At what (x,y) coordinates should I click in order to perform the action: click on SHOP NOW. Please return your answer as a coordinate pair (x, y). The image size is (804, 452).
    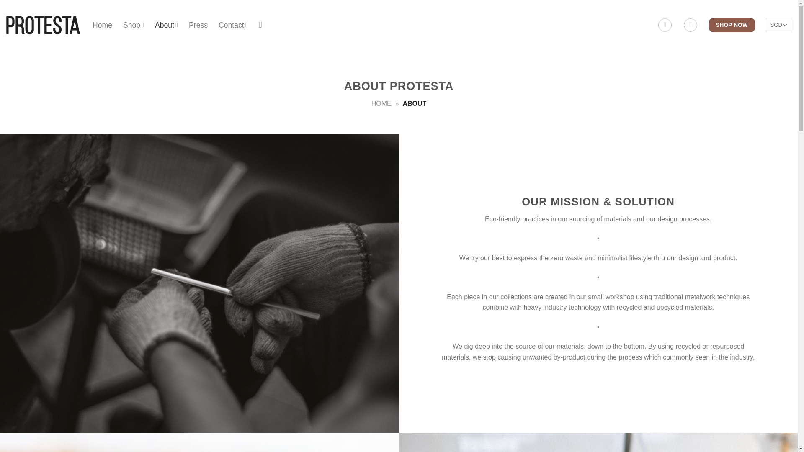
    Looking at the image, I should click on (732, 25).